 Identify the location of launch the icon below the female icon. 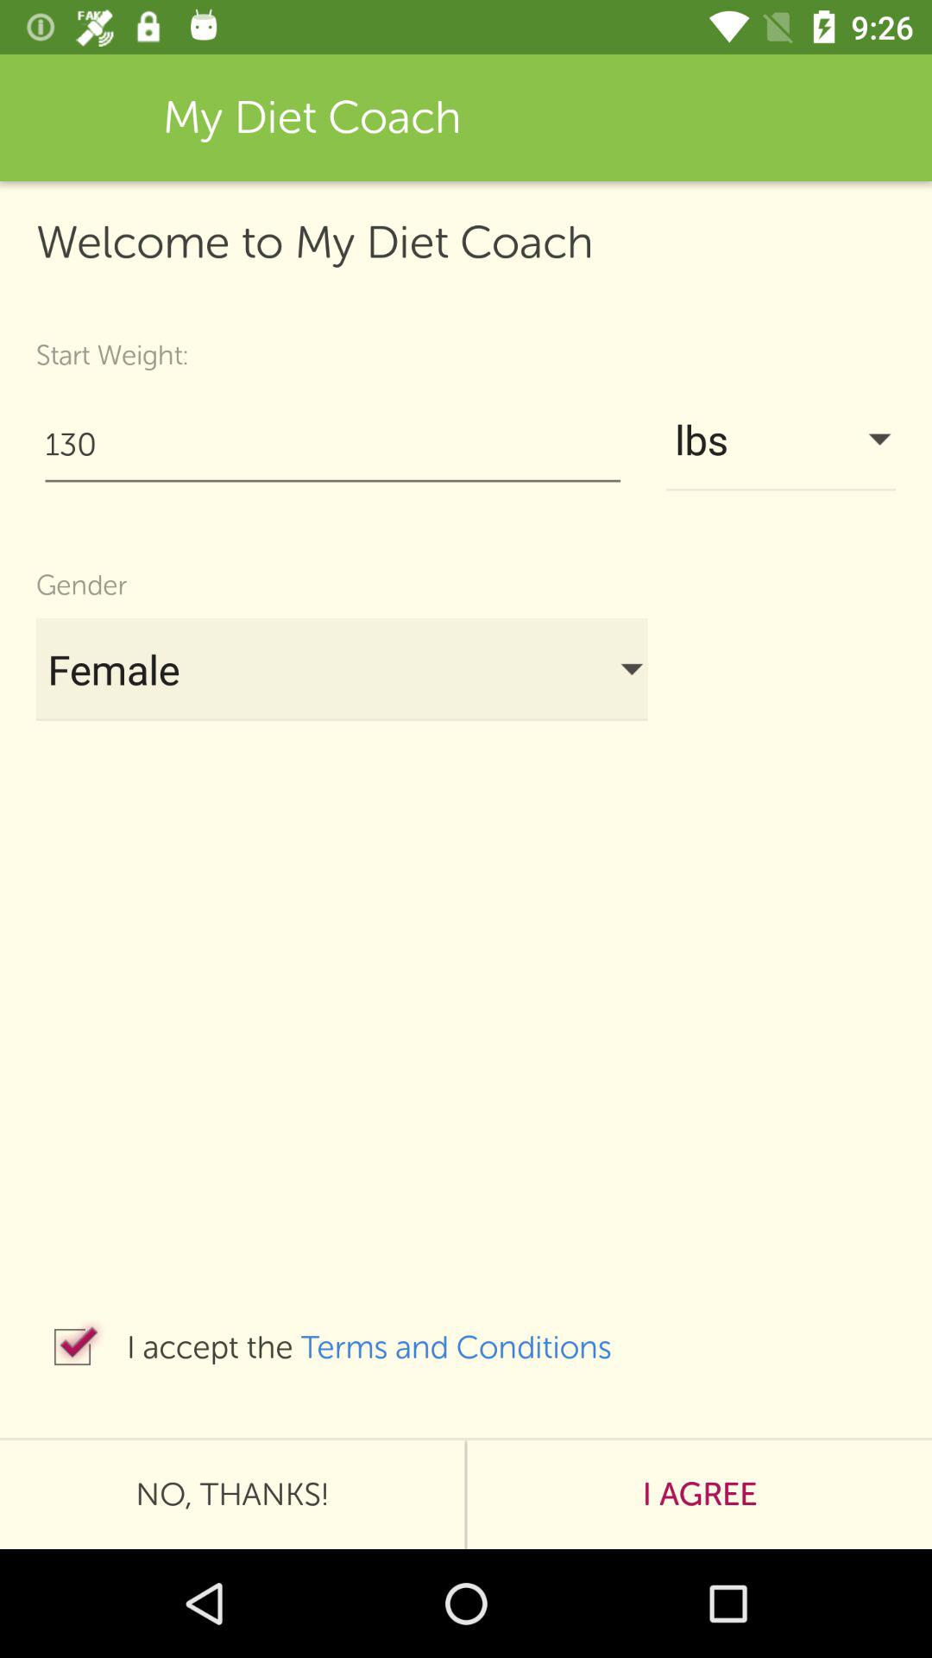
(72, 1347).